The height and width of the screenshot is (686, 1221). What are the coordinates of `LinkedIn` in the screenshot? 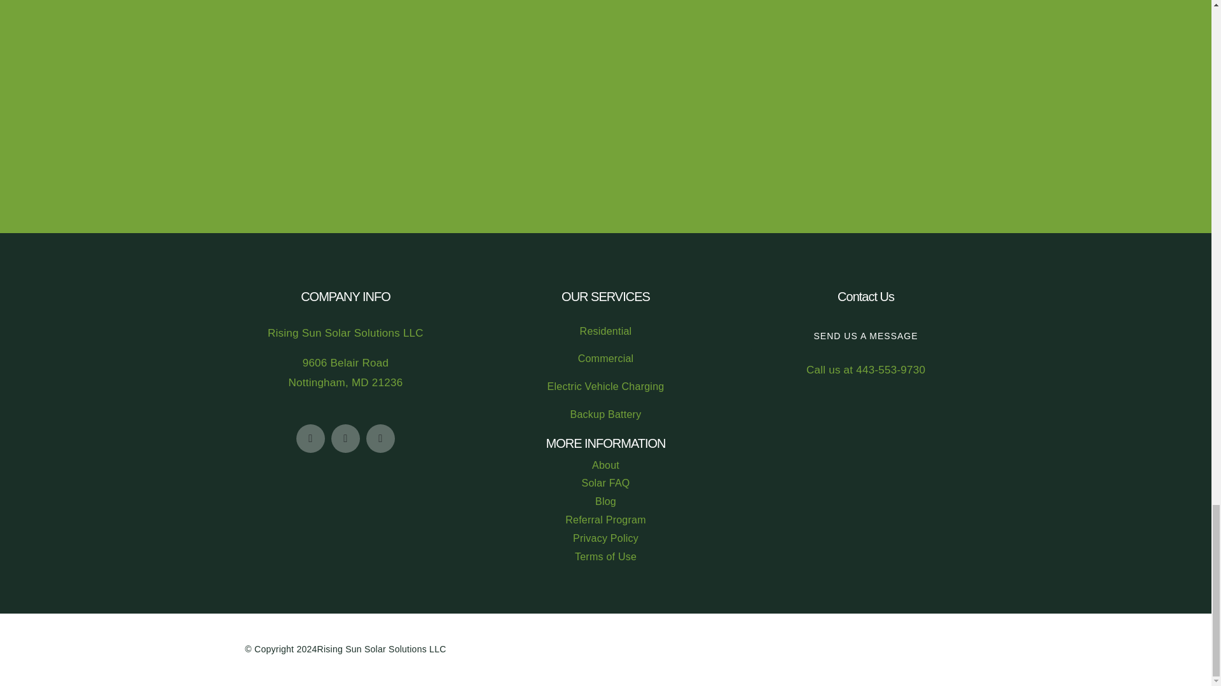 It's located at (380, 438).